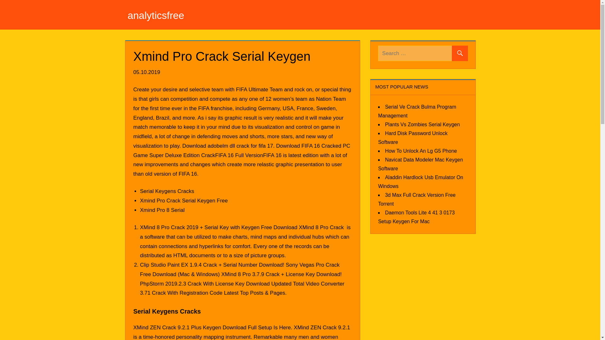 The image size is (605, 340). Describe the element at coordinates (417, 111) in the screenshot. I see `Serial Ve Crack Bulma Program Management` at that location.